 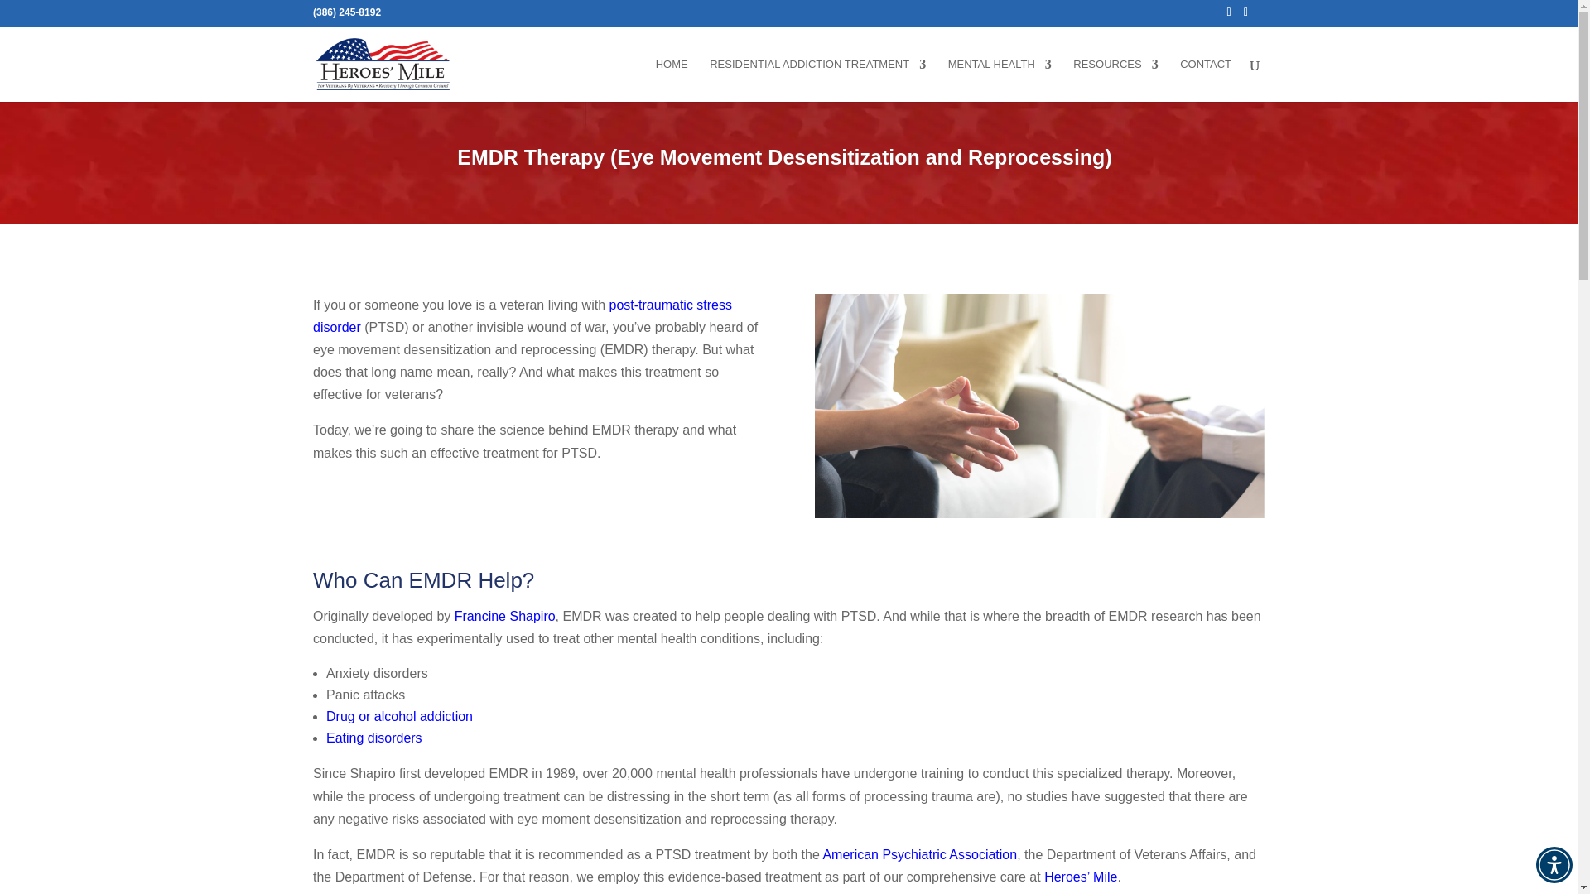 What do you see at coordinates (1554, 864) in the screenshot?
I see `Accessibility Menu` at bounding box center [1554, 864].